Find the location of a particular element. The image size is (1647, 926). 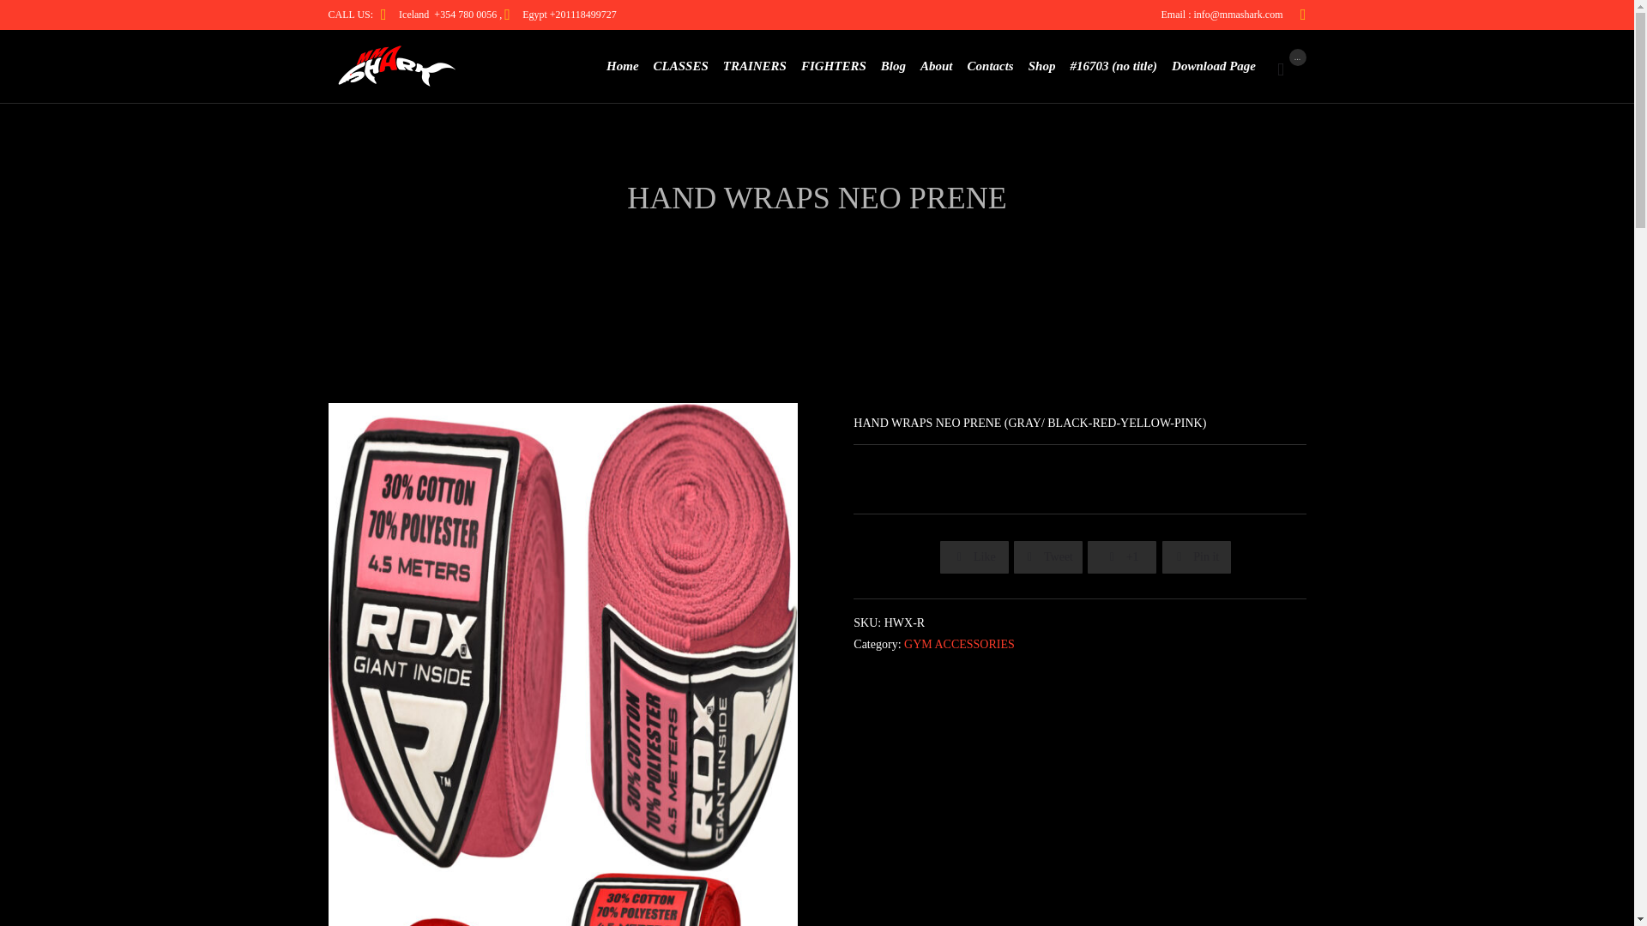

Home is located at coordinates (623, 65).